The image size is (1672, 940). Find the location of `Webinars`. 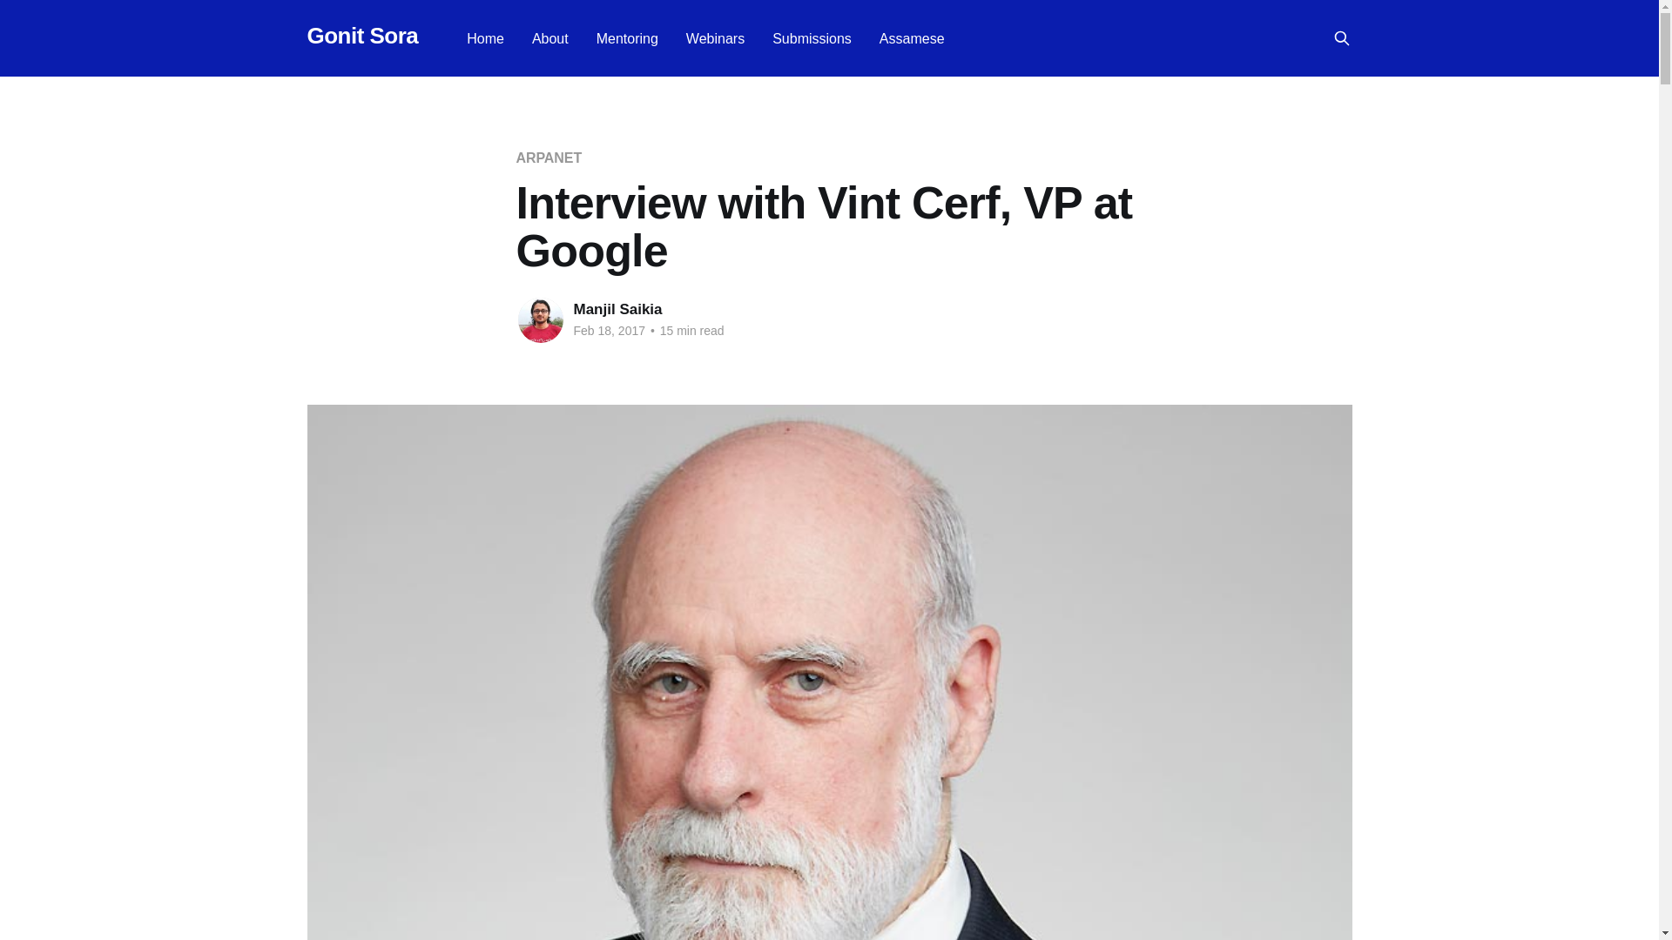

Webinars is located at coordinates (714, 38).